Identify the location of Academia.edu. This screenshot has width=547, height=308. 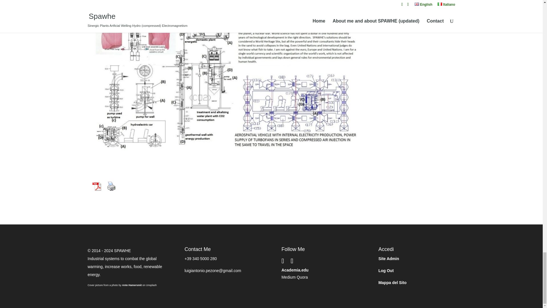
(295, 270).